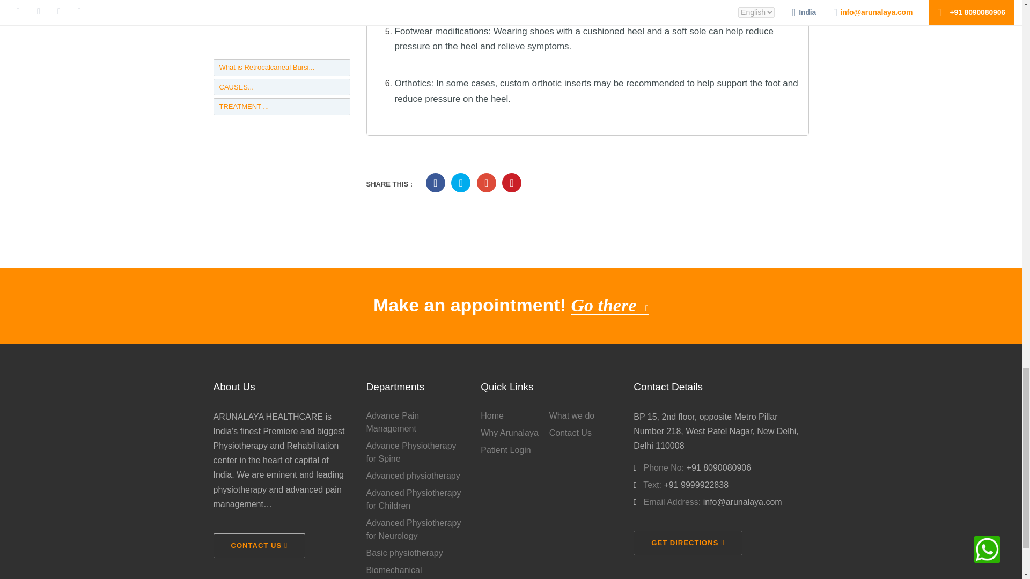  I want to click on Contact Us, so click(583, 433).